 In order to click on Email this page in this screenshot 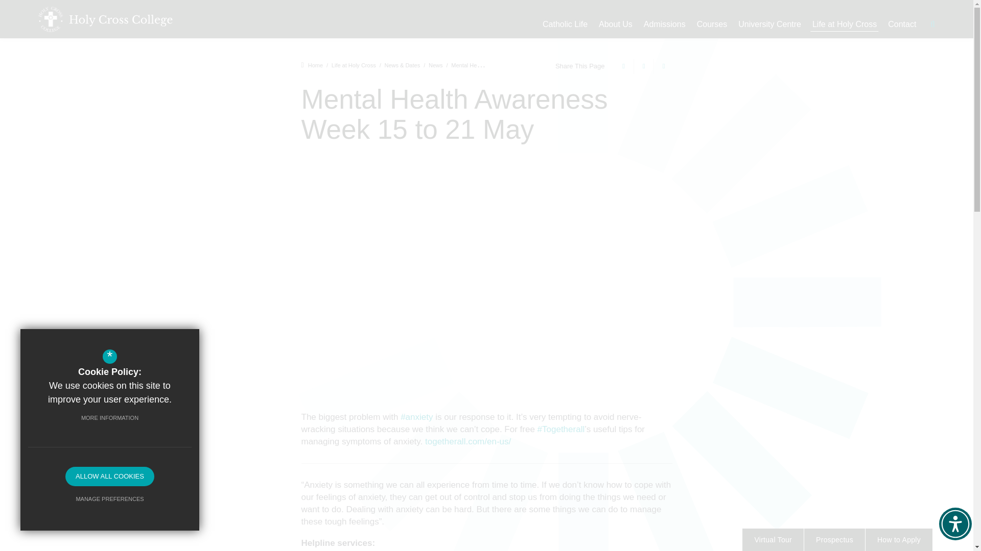, I will do `click(662, 66)`.